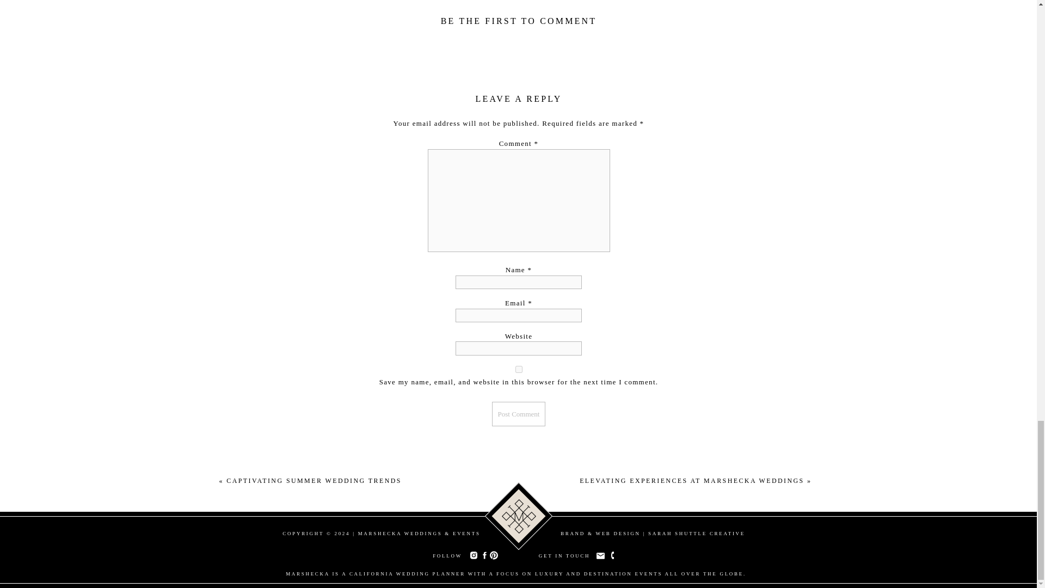  Describe the element at coordinates (696, 534) in the screenshot. I see `SARAH SHUTTLE CREATIVE` at that location.